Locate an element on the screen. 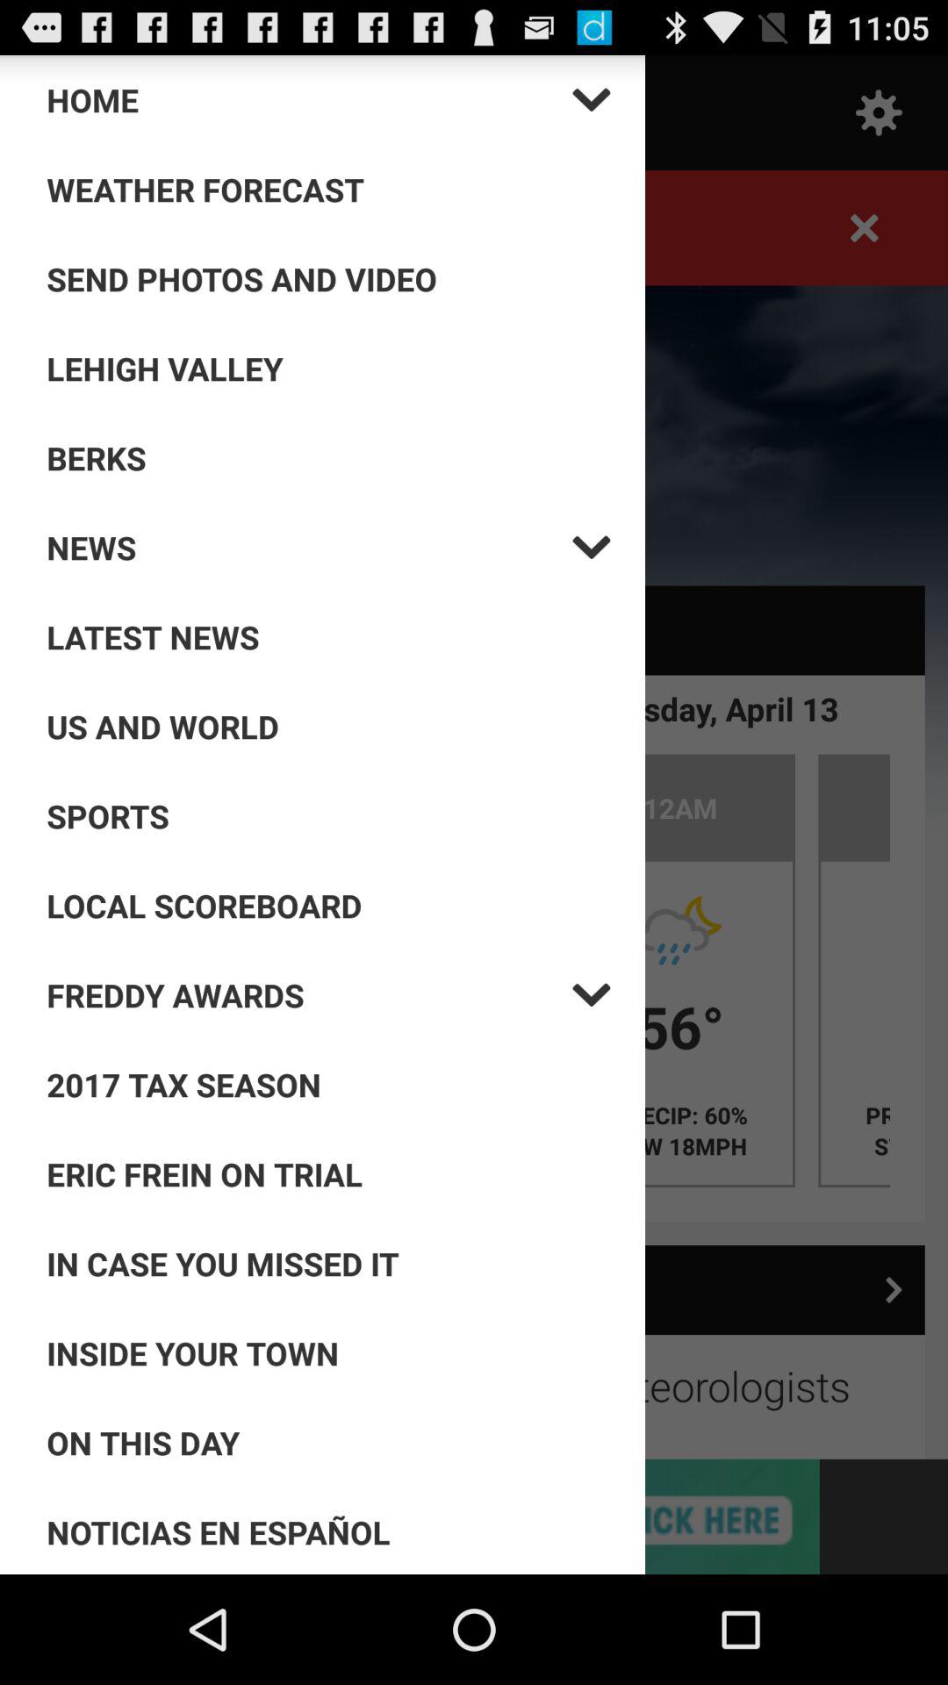  click on send photos and video is located at coordinates (328, 279).